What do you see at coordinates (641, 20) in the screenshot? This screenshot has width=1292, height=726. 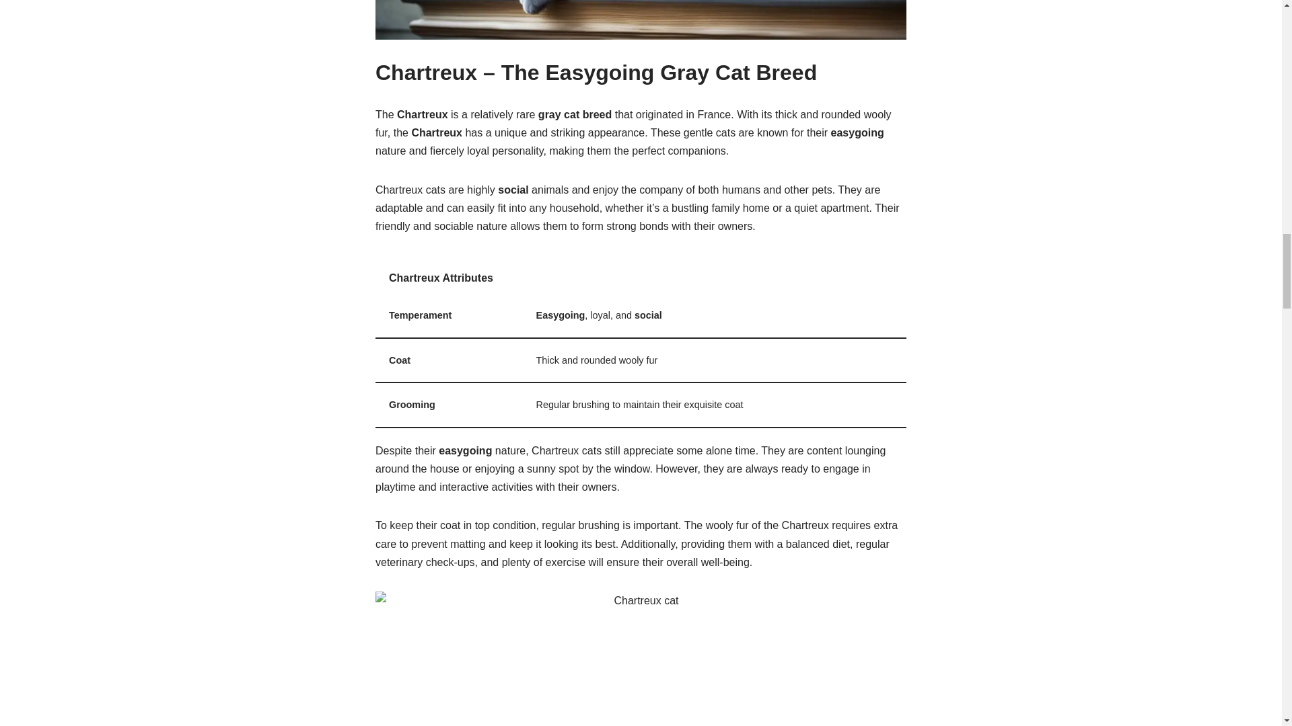 I see `Russian Blue` at bounding box center [641, 20].